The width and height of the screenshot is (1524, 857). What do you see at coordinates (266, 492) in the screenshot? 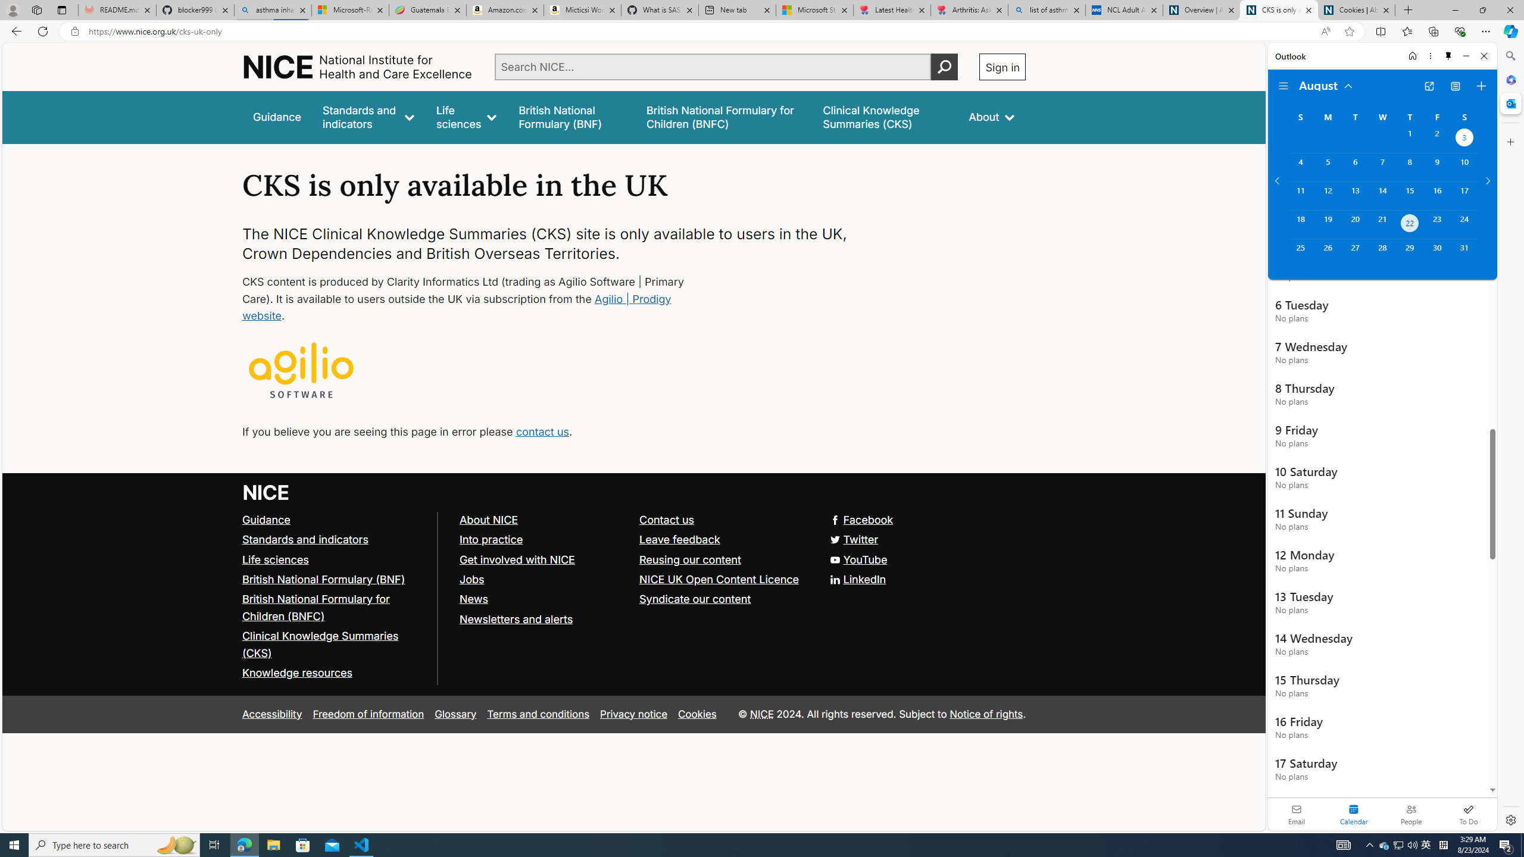
I see `Go to NICE home page` at bounding box center [266, 492].